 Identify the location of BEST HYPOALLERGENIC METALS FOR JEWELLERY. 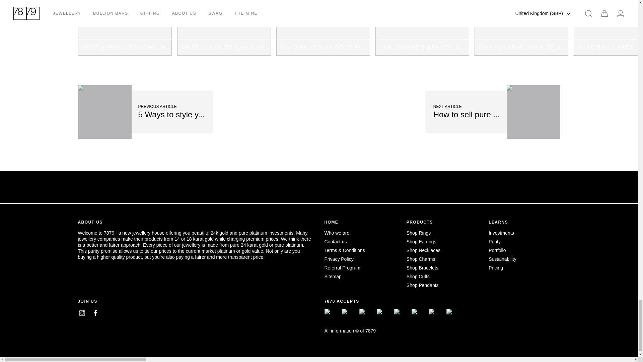
(125, 28).